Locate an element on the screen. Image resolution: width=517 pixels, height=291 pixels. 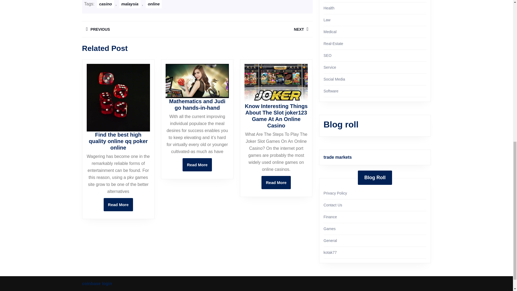
malaysia is located at coordinates (130, 4).